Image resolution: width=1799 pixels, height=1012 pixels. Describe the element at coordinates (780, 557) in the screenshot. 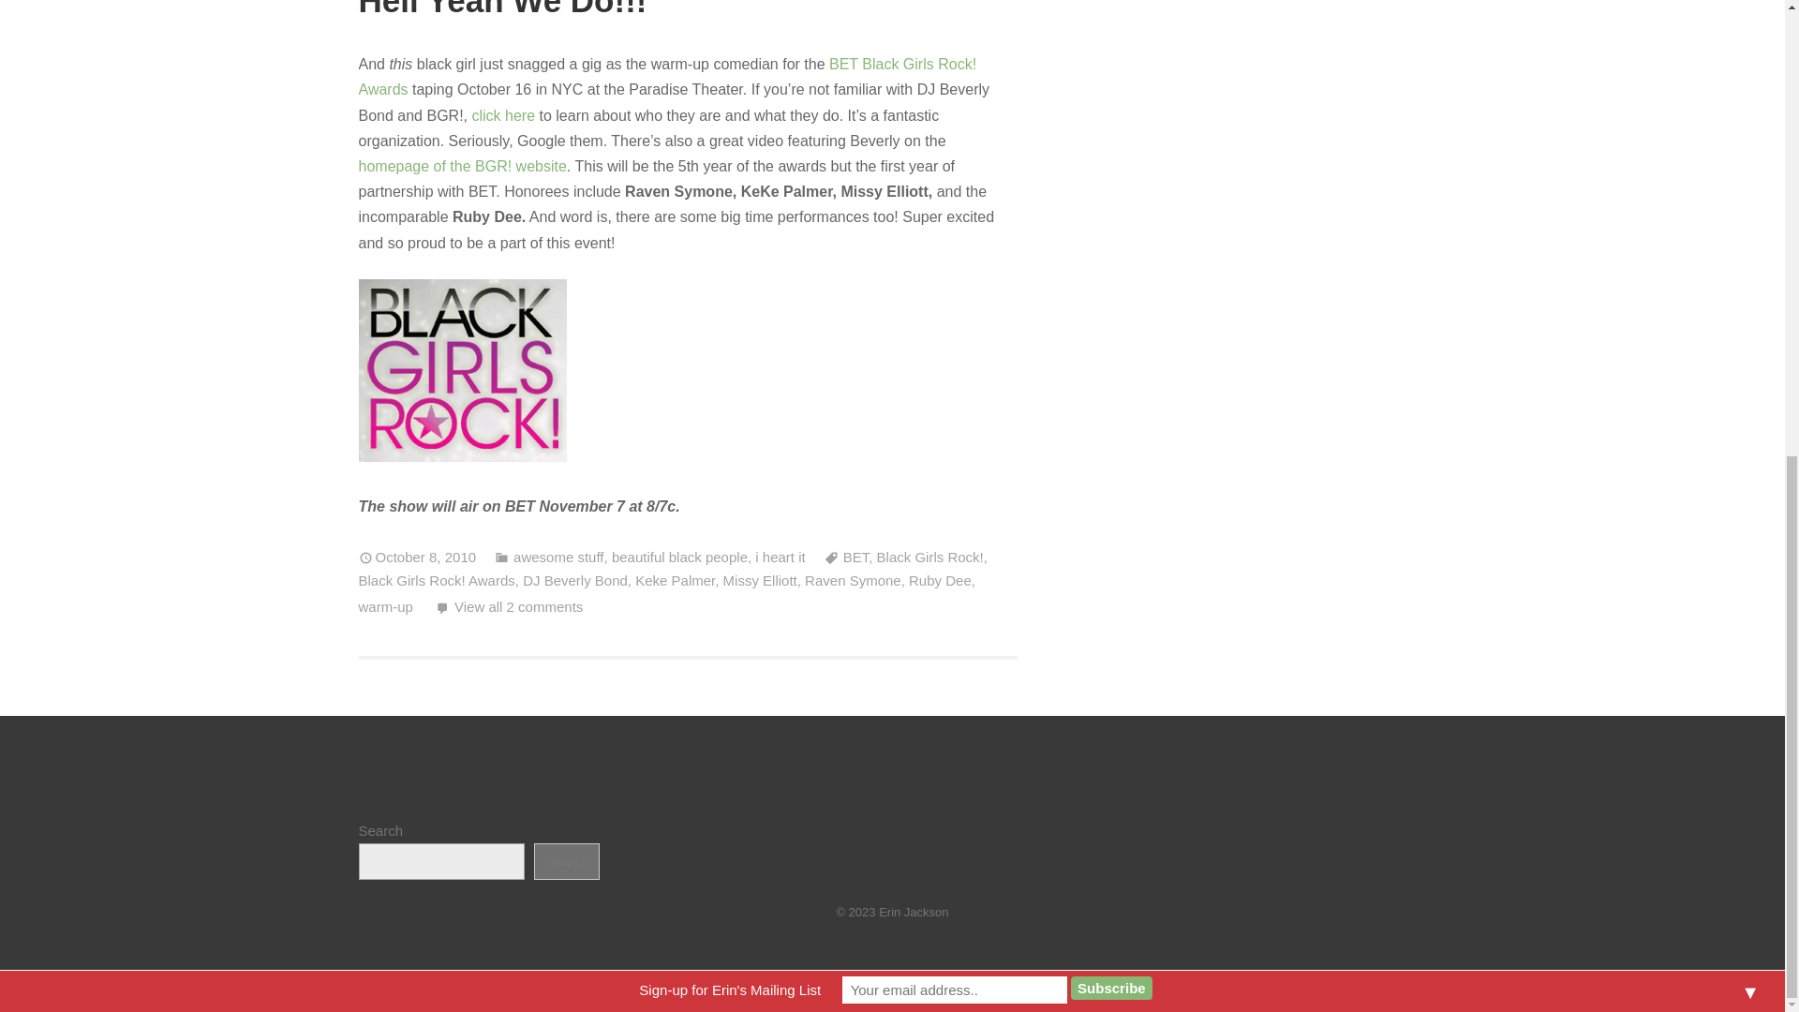

I see `i heart it` at that location.